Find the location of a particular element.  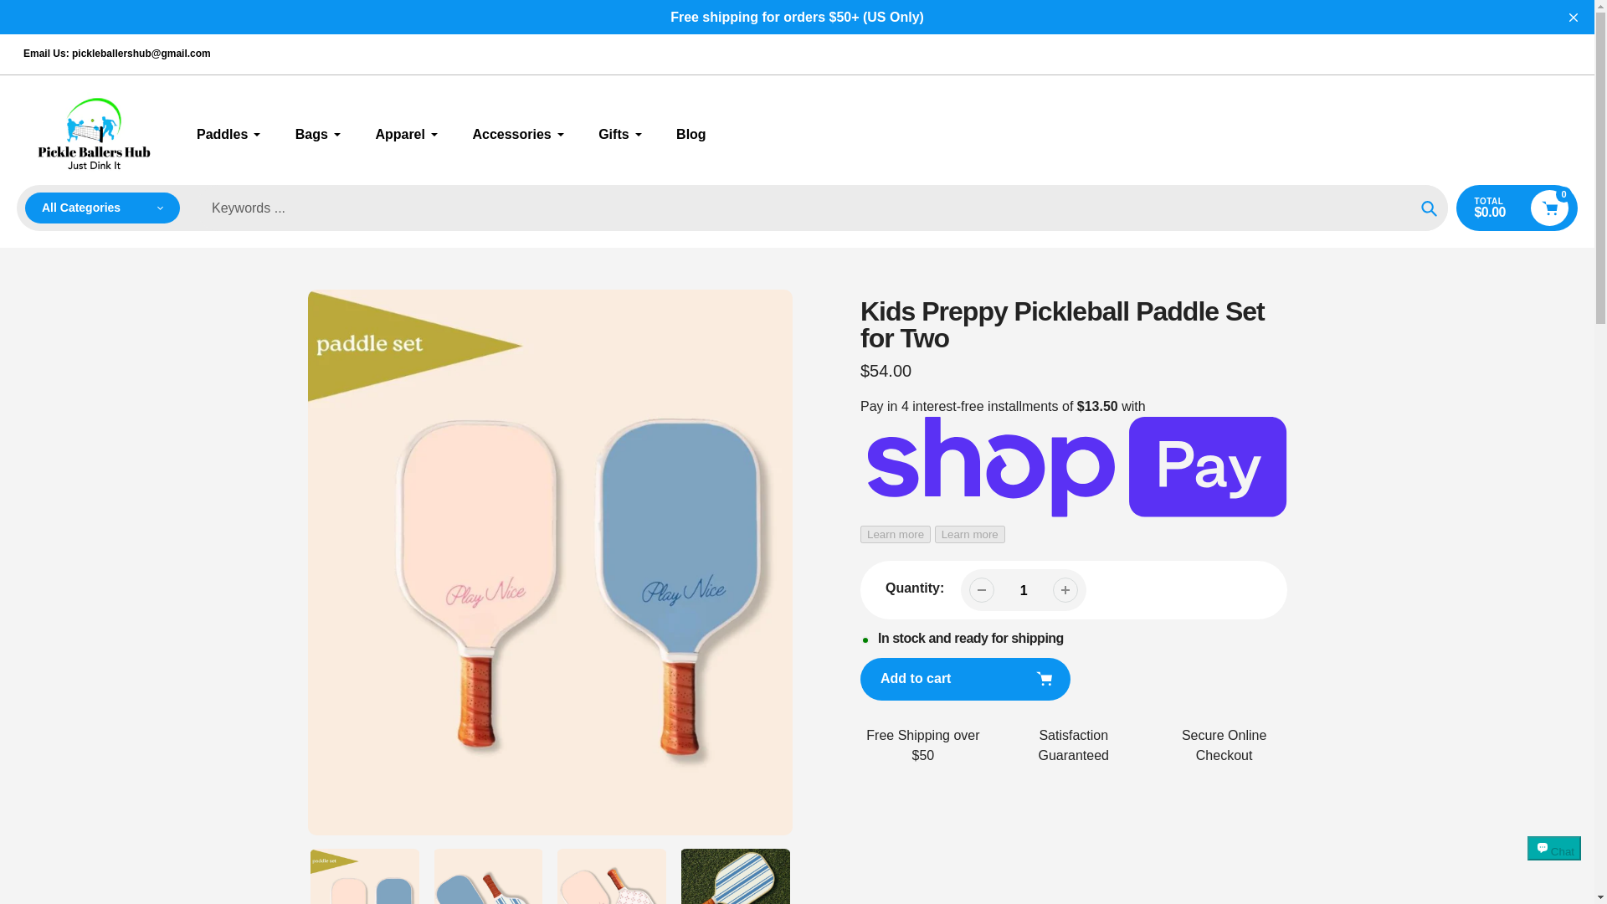

Bags is located at coordinates (318, 134).